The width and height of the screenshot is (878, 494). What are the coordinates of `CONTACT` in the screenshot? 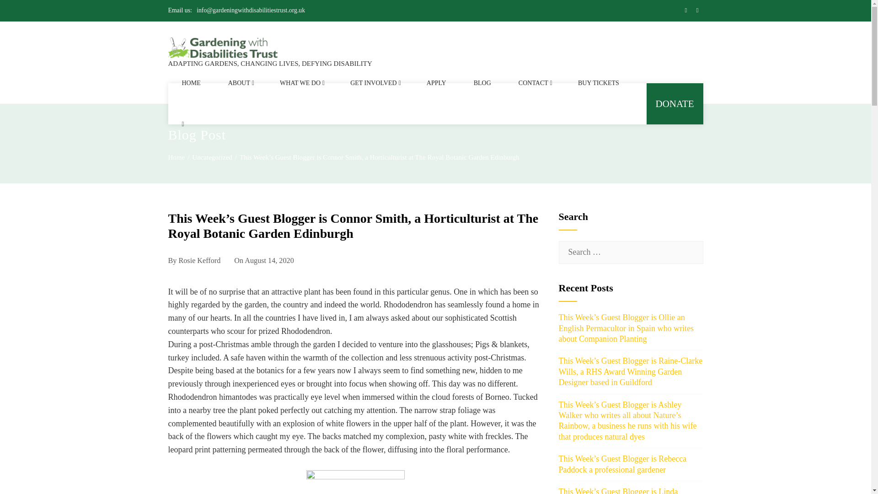 It's located at (534, 83).